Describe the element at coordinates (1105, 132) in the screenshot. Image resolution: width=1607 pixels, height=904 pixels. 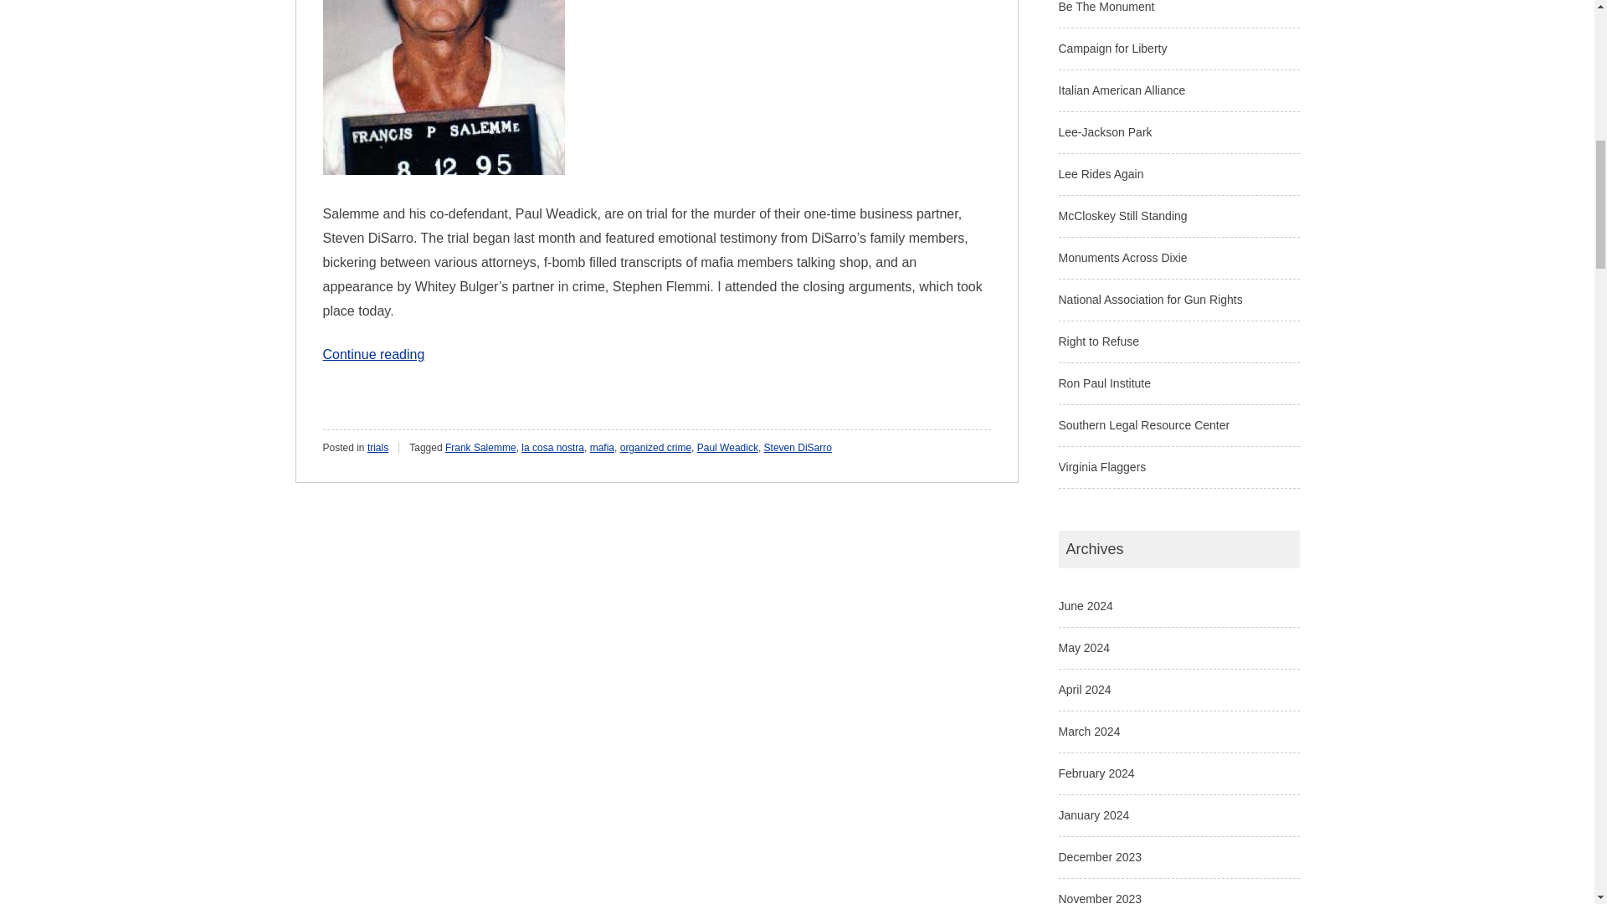
I see `Lee-Jackson Park` at that location.